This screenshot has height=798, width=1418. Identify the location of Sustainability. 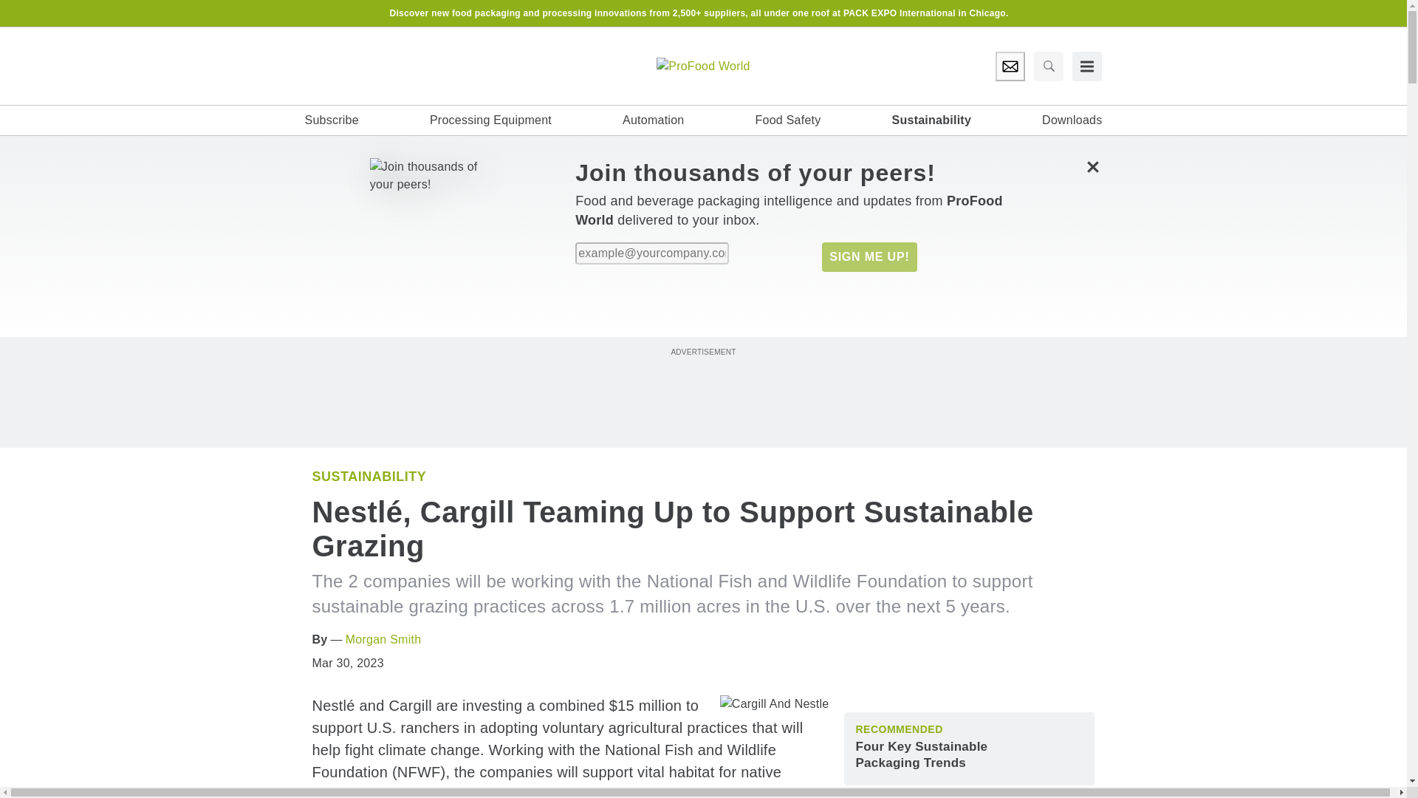
(931, 120).